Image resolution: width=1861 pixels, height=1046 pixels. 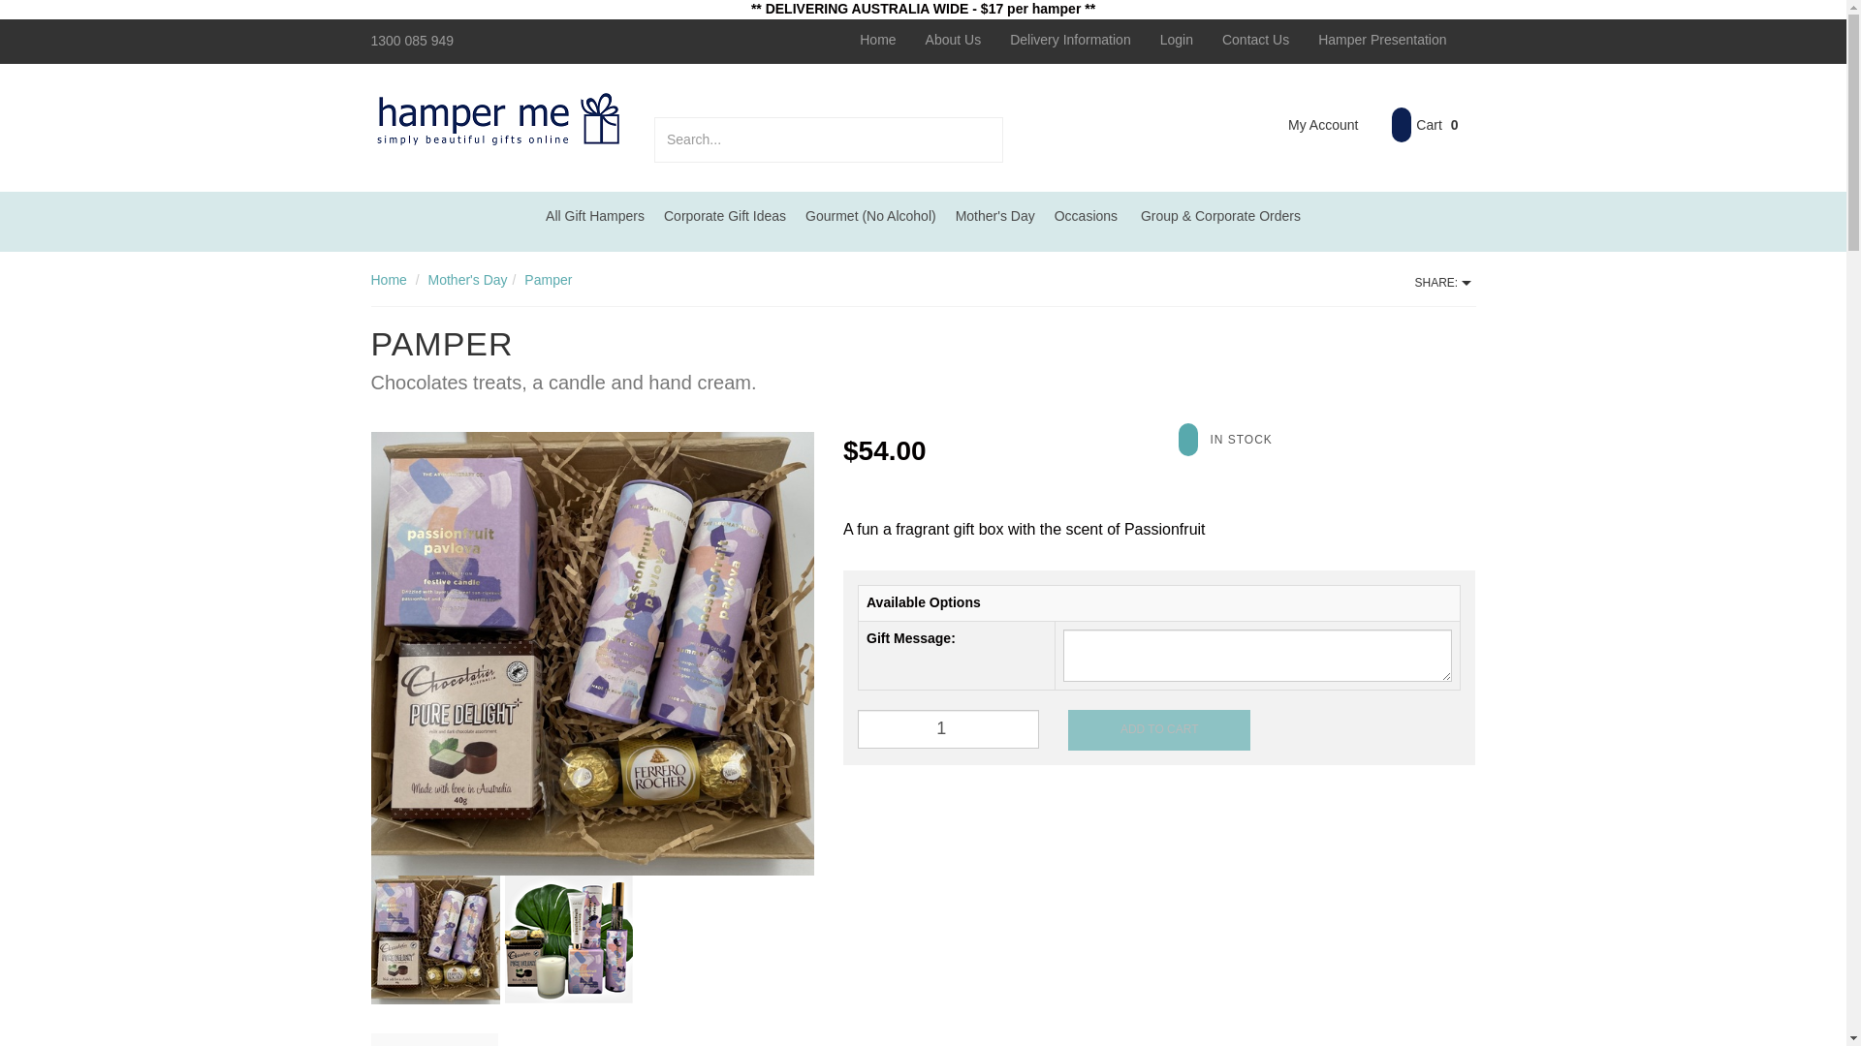 I want to click on Contact Us, so click(x=1256, y=39).